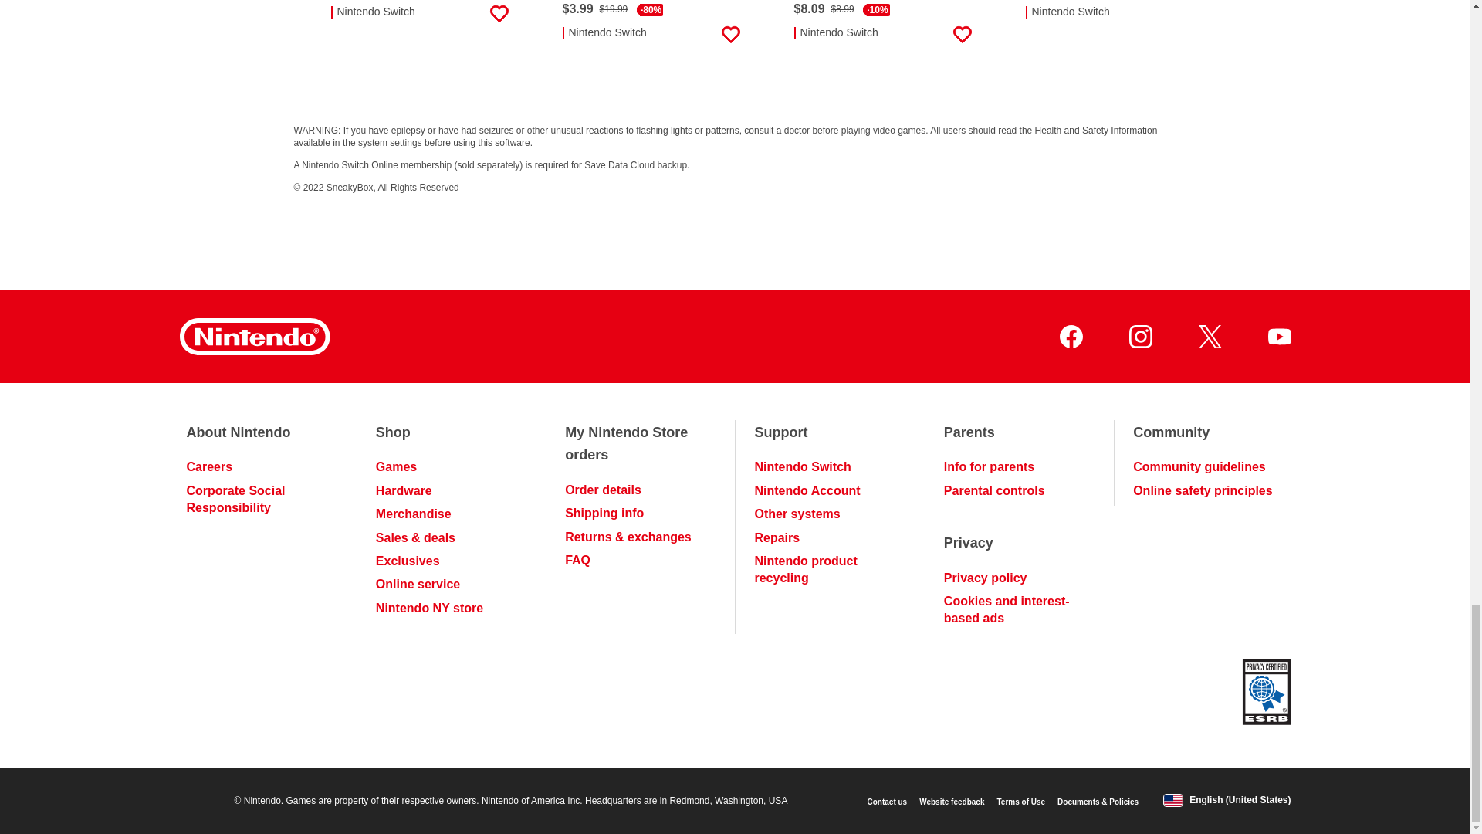  Describe the element at coordinates (1209, 337) in the screenshot. I see `Nintendo on Twitter` at that location.